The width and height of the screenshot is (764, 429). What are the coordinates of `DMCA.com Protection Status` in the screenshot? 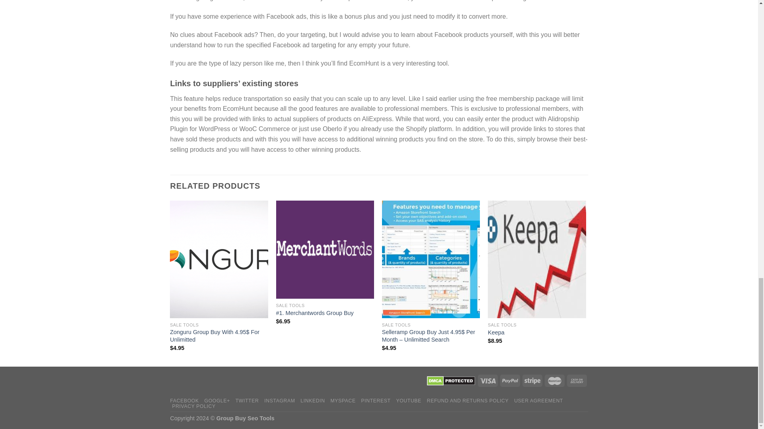 It's located at (450, 380).